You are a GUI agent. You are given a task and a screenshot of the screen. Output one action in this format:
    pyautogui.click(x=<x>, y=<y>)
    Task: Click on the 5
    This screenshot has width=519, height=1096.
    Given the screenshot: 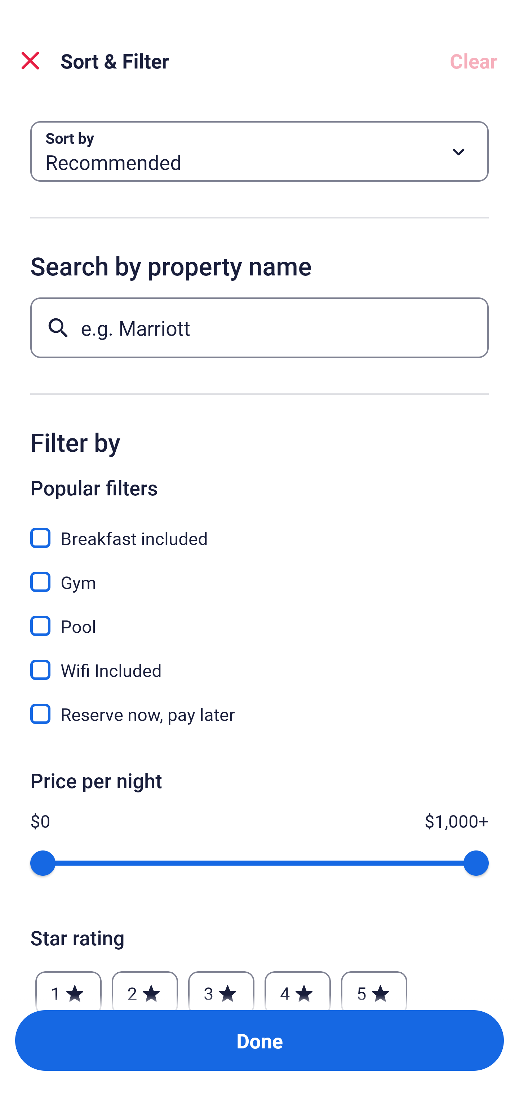 What is the action you would take?
    pyautogui.click(x=374, y=987)
    